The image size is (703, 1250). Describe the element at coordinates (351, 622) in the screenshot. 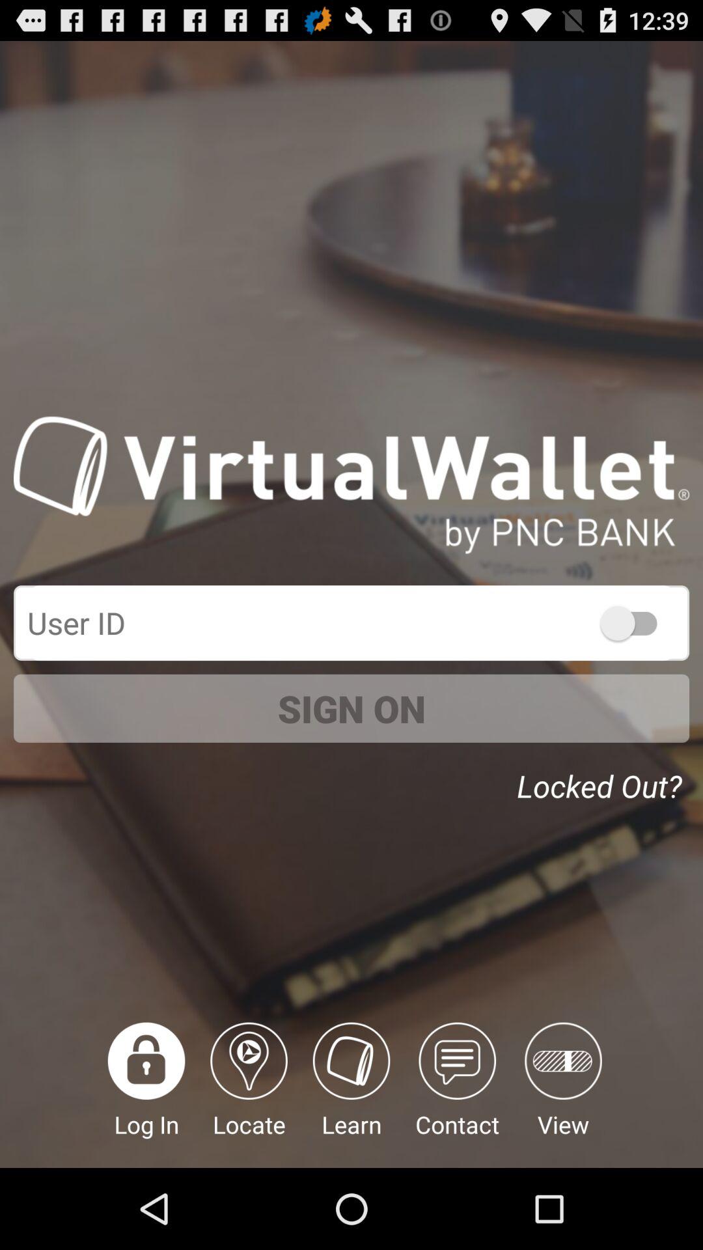

I see `enter box` at that location.